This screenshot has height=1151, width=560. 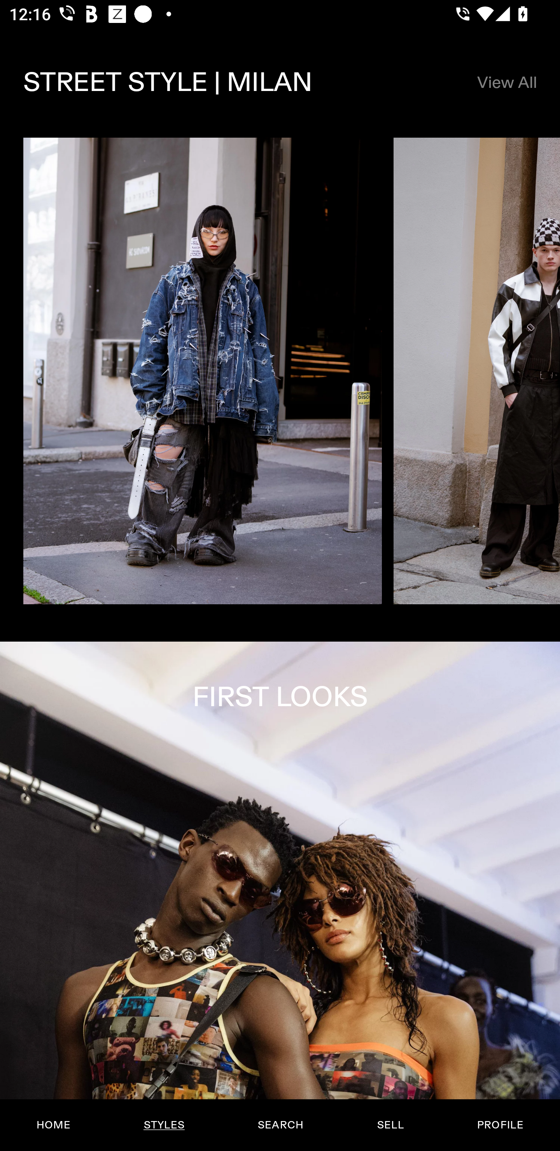 I want to click on SEARCH, so click(x=280, y=1125).